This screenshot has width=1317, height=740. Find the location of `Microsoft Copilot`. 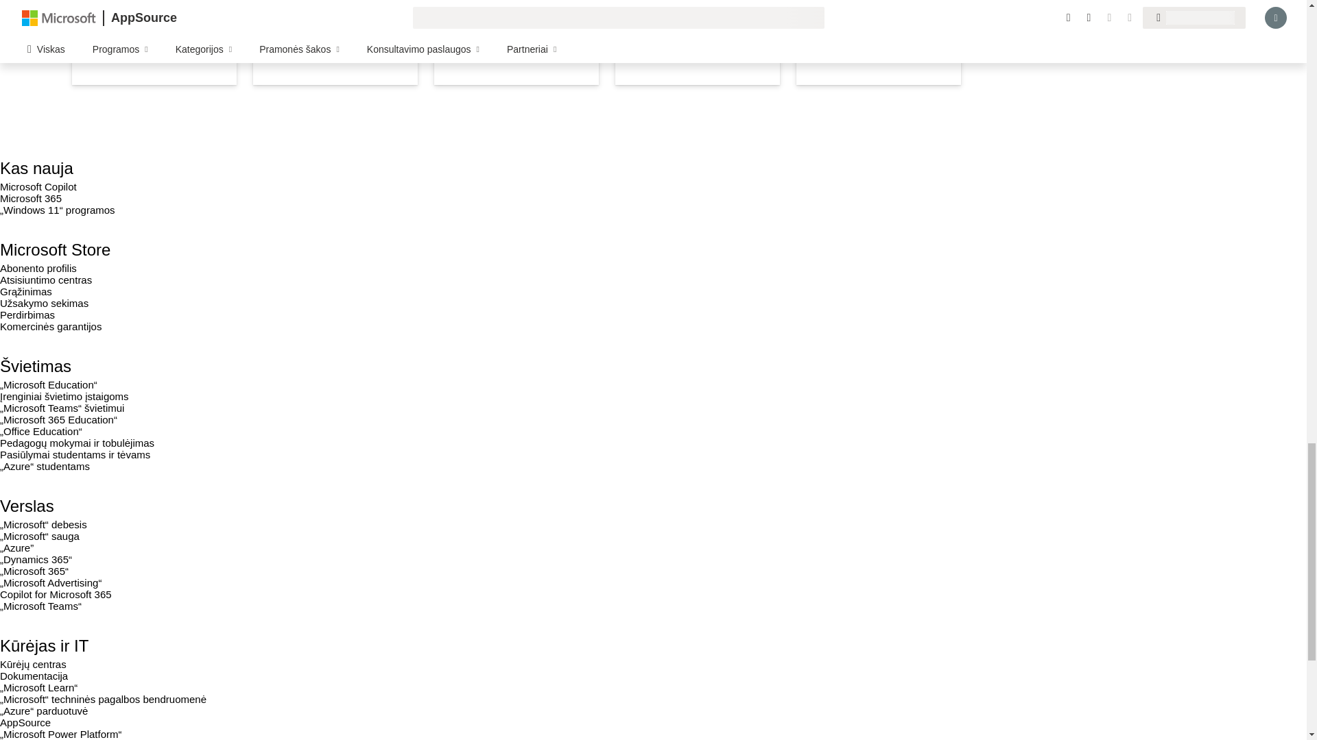

Microsoft Copilot is located at coordinates (38, 186).